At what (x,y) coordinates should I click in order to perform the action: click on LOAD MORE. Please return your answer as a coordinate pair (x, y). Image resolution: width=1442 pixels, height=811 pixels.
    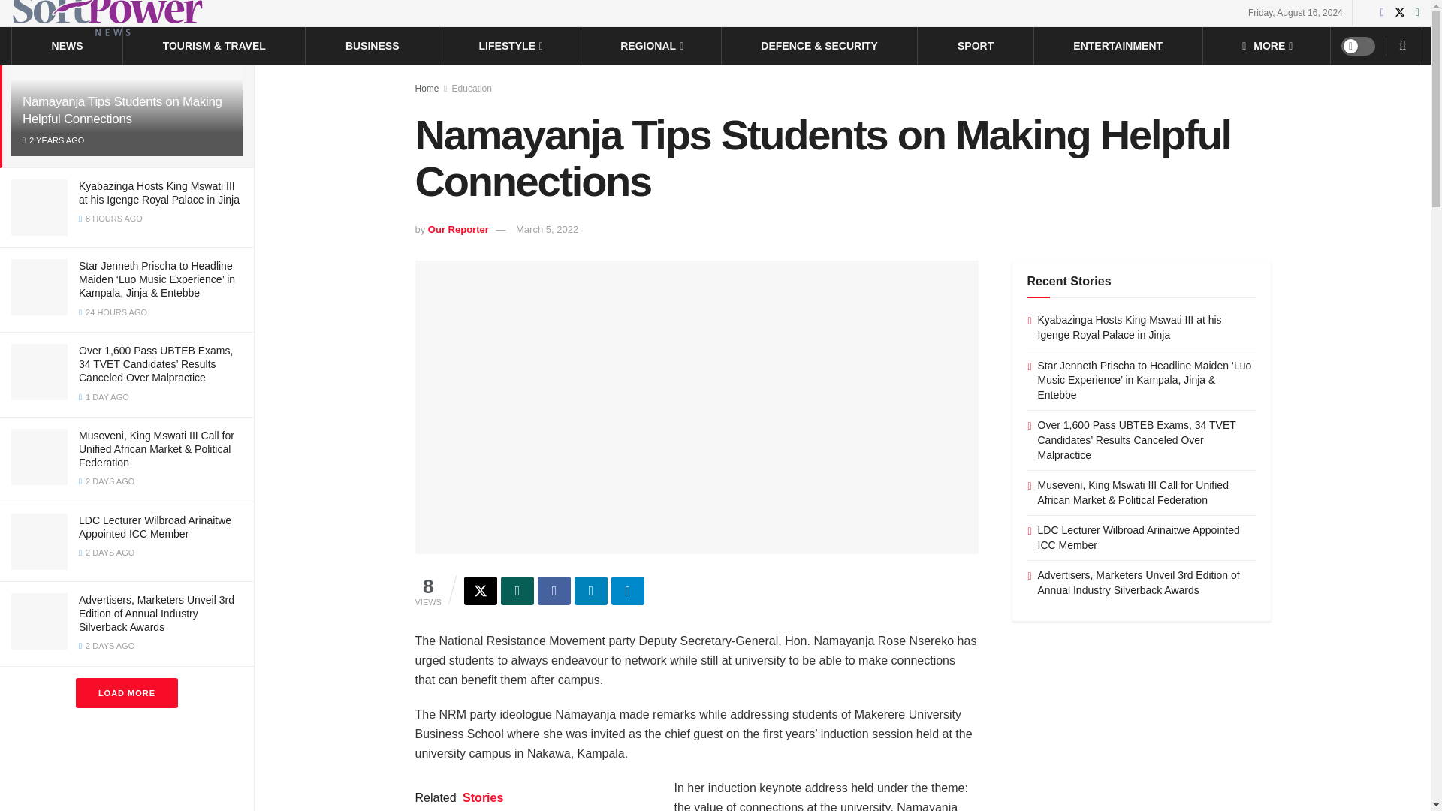
    Looking at the image, I should click on (126, 692).